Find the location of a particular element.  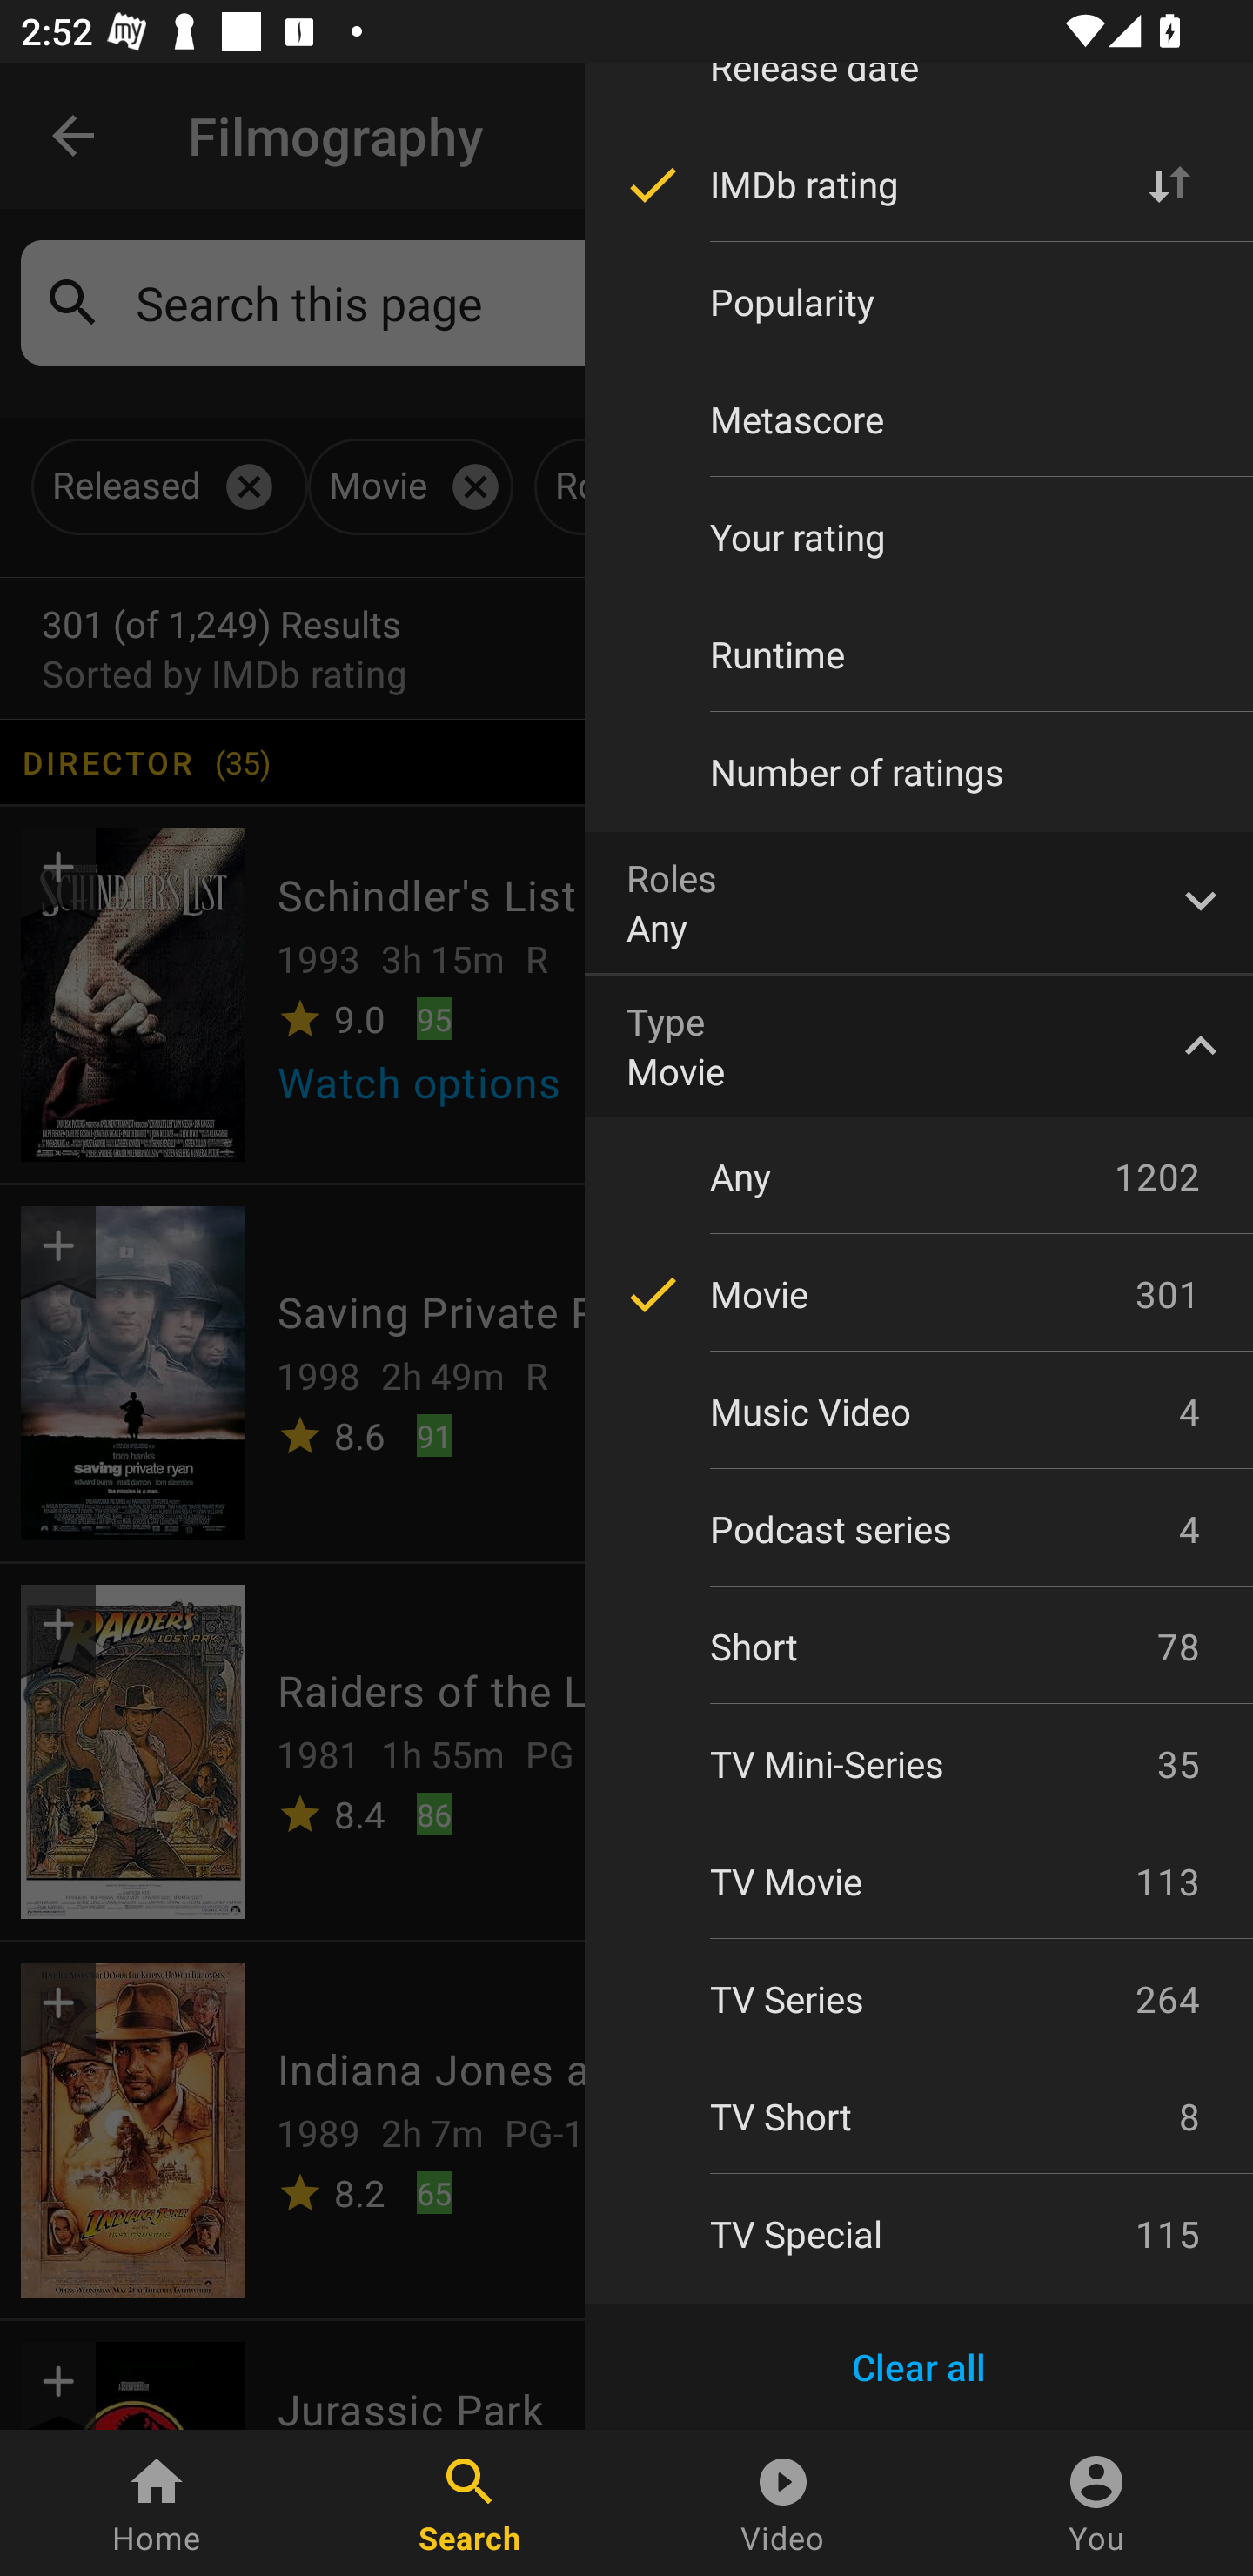

TV Mini-Series 35 is located at coordinates (919, 1763).